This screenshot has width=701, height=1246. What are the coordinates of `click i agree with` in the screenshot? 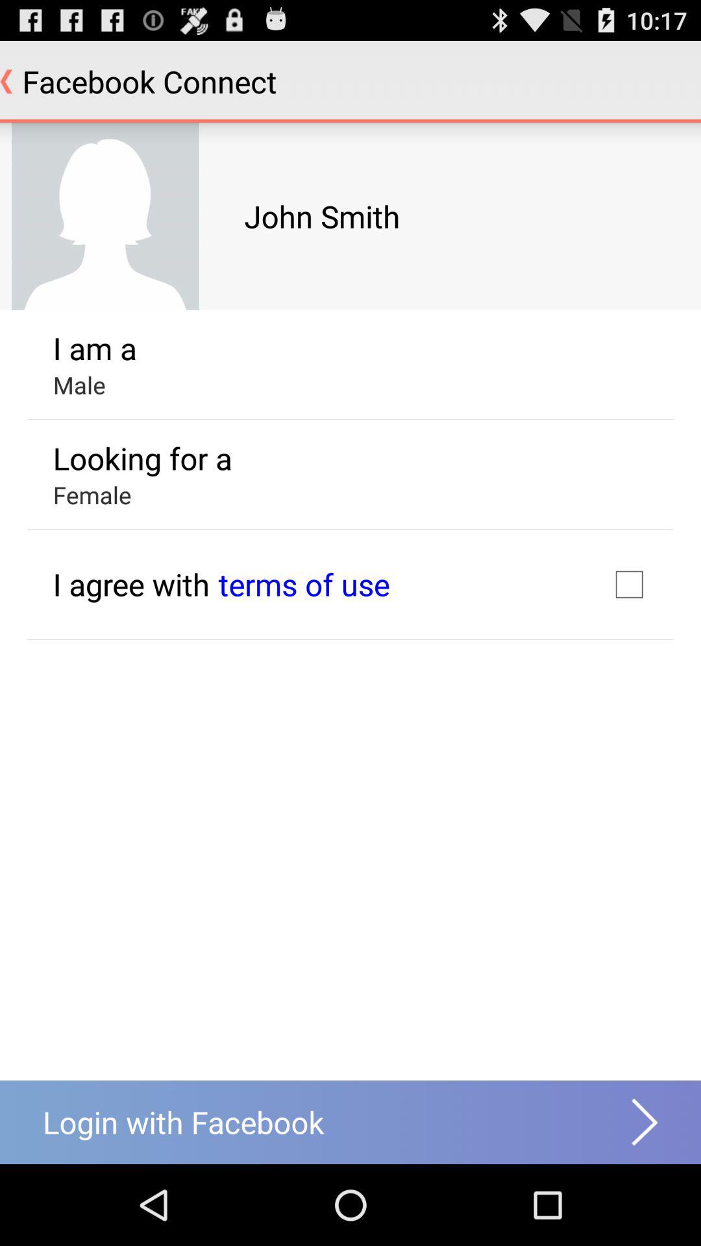 It's located at (131, 584).